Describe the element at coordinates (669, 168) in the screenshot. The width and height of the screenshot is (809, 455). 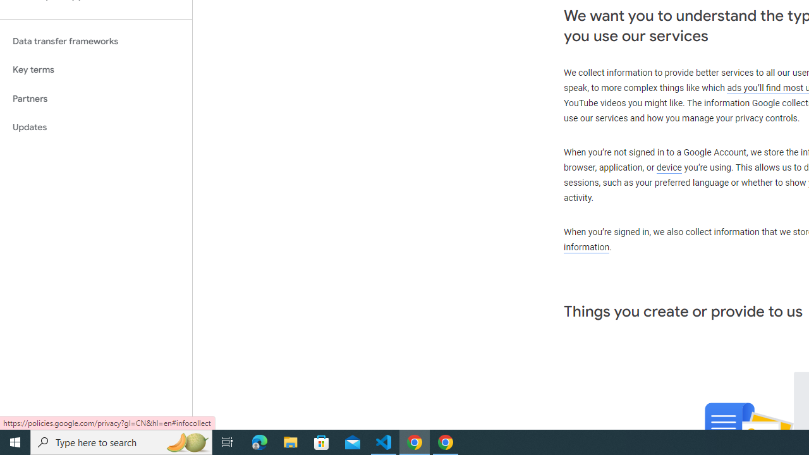
I see `device` at that location.